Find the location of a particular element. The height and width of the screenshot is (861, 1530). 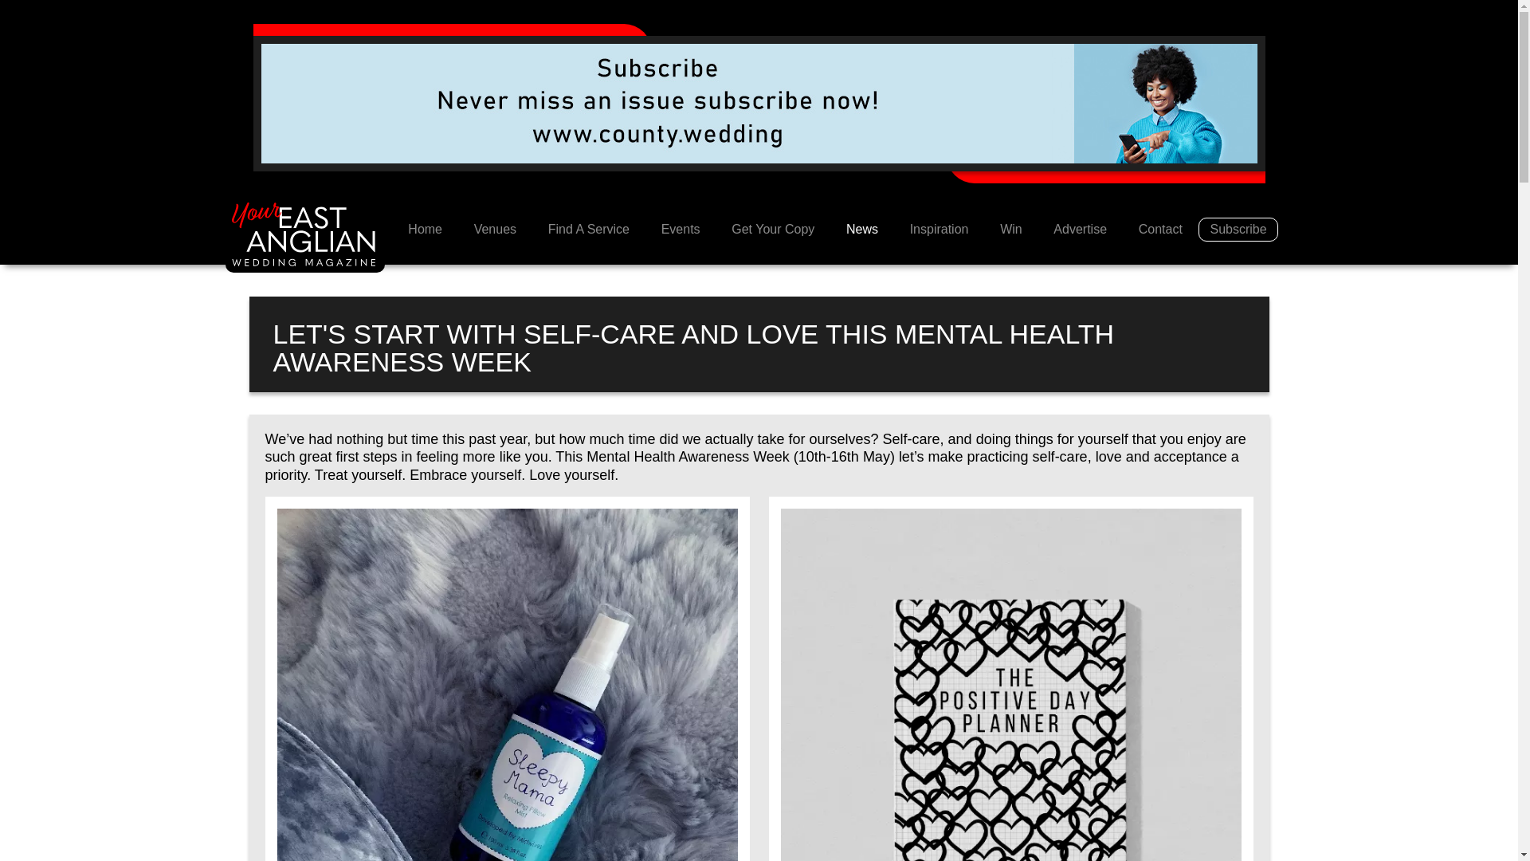

Contact the team at Your East Anglian Wedding magazine is located at coordinates (1160, 229).